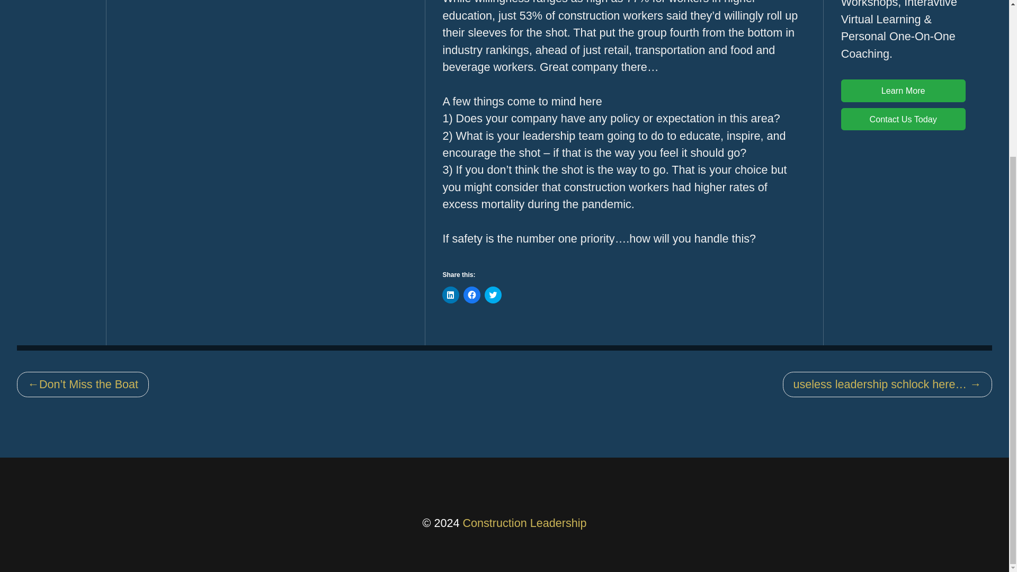  What do you see at coordinates (903, 119) in the screenshot?
I see `Contact Us Today` at bounding box center [903, 119].